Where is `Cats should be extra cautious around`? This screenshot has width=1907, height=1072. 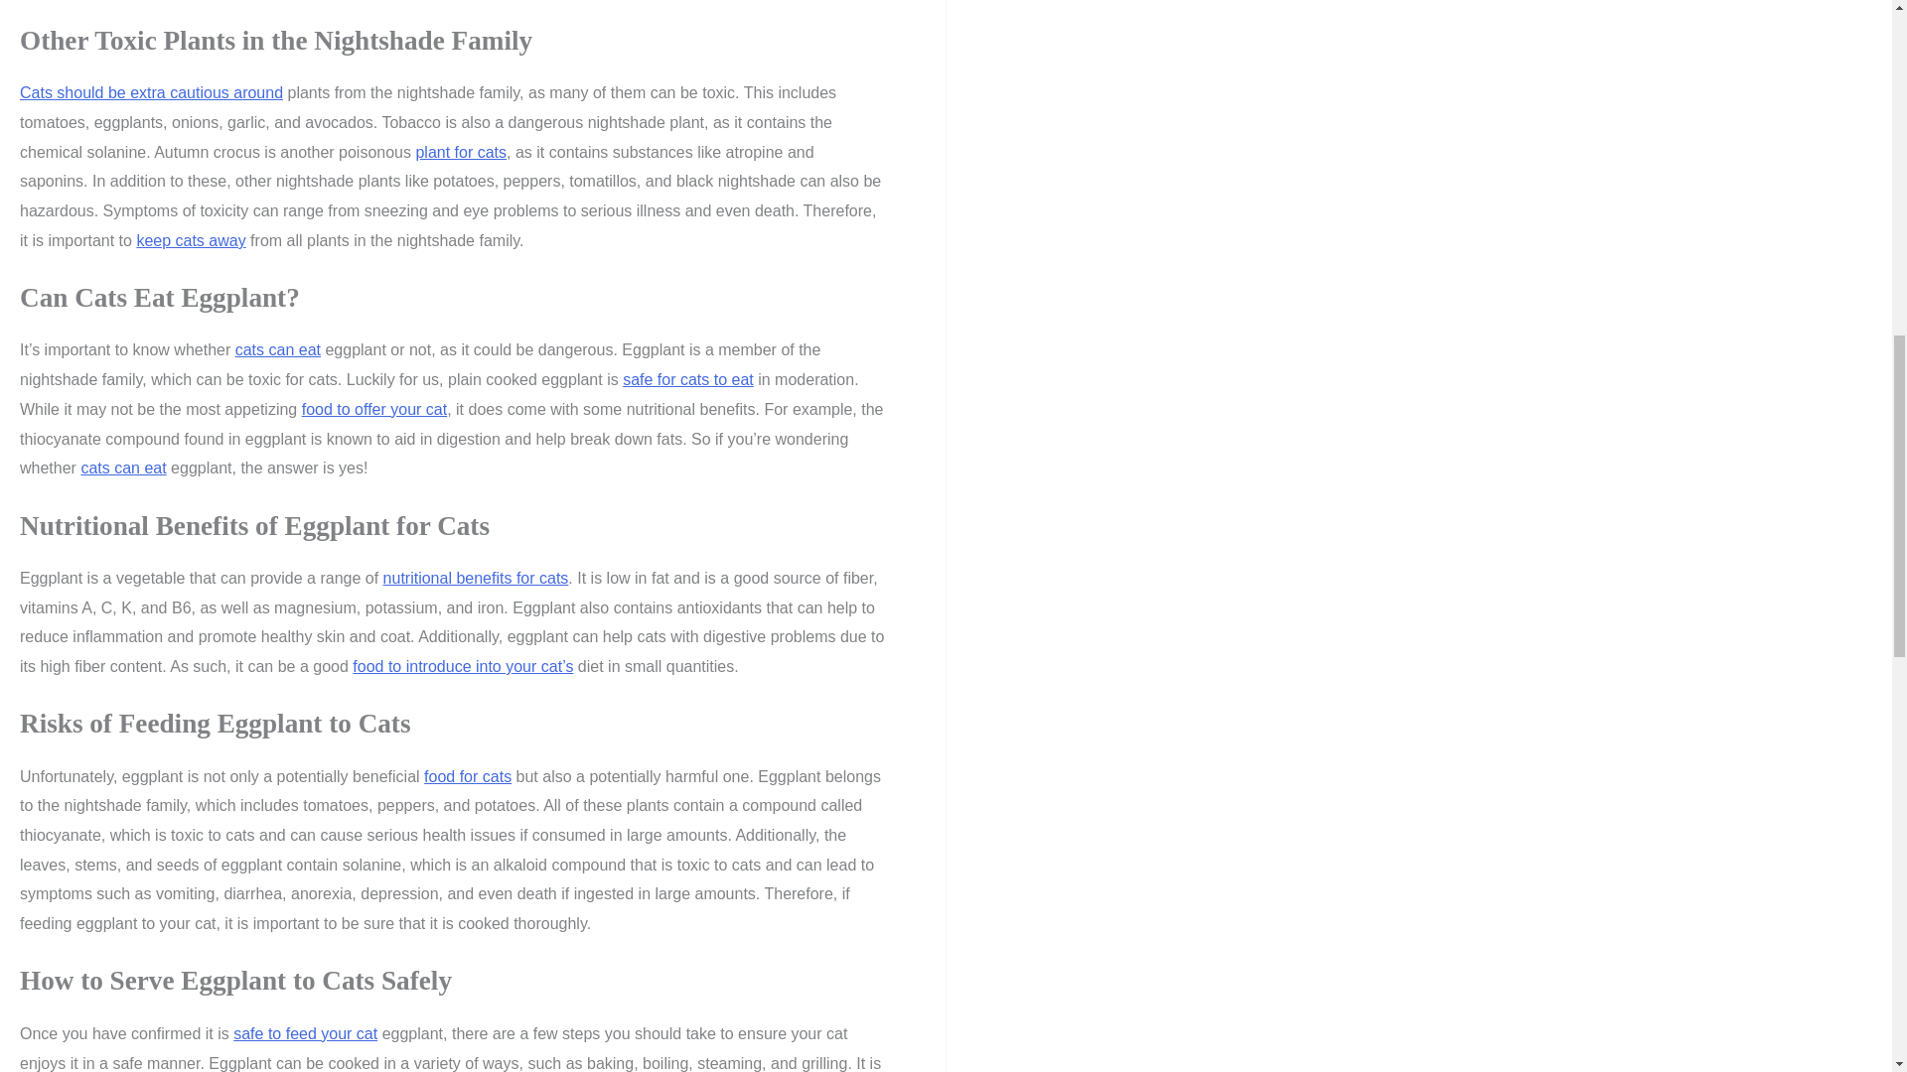
Cats should be extra cautious around is located at coordinates (151, 92).